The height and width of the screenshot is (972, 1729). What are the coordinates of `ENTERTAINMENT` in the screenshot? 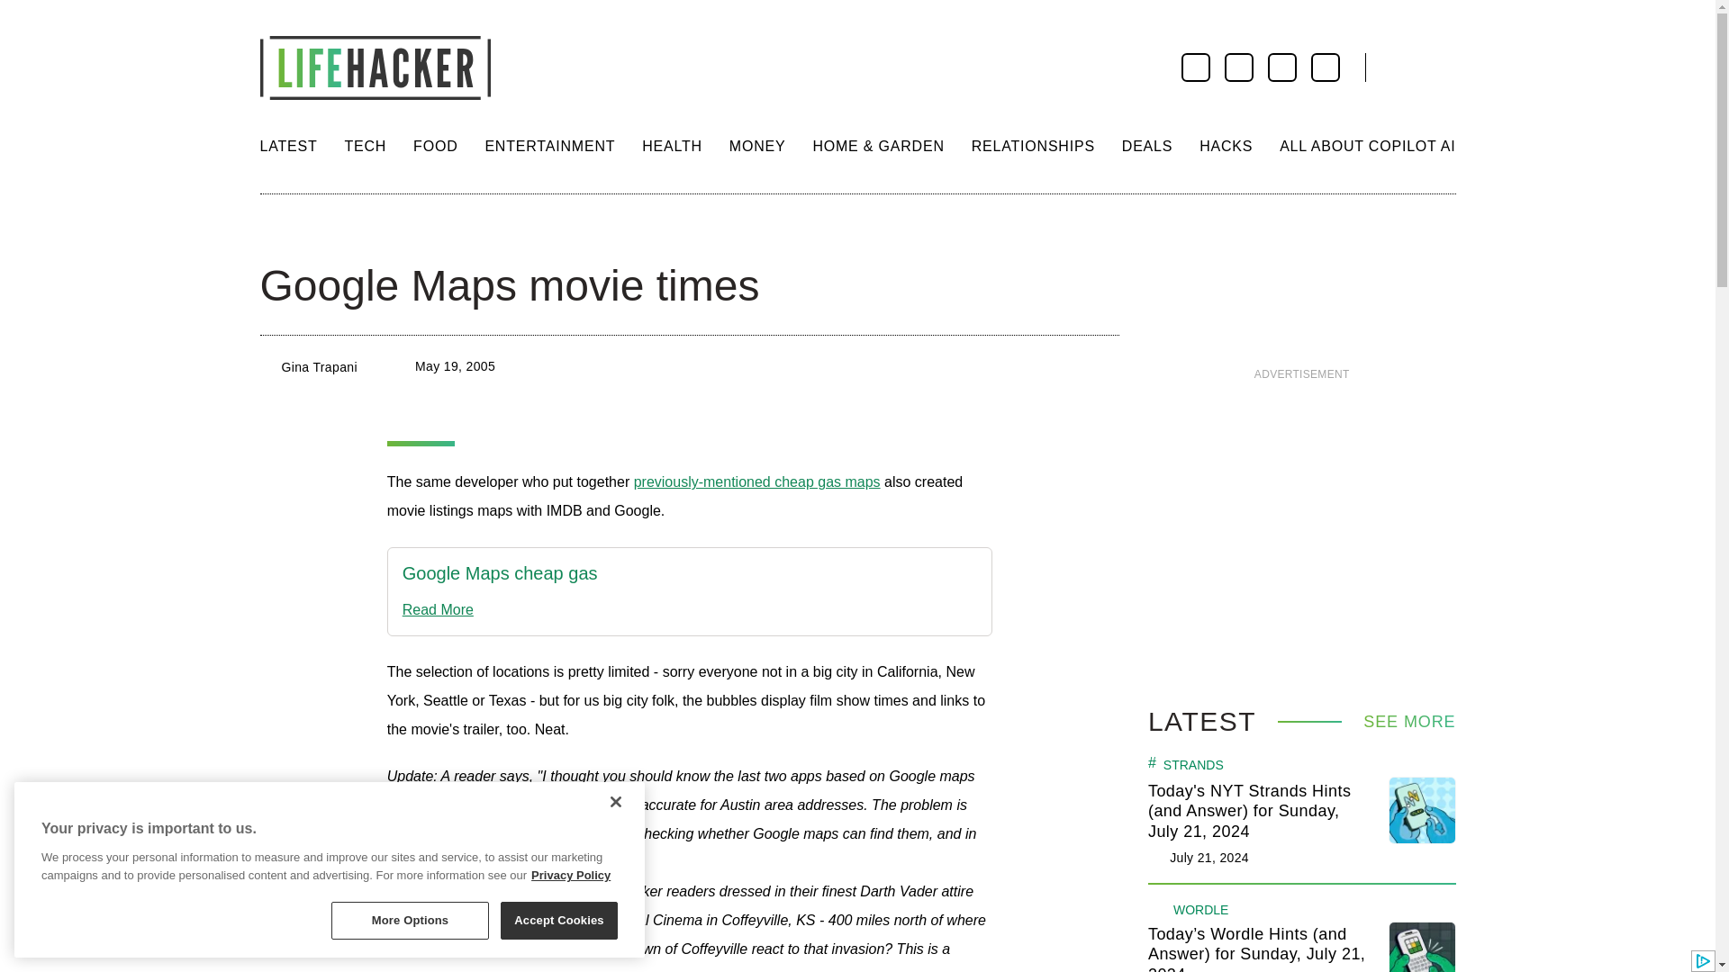 It's located at (549, 146).